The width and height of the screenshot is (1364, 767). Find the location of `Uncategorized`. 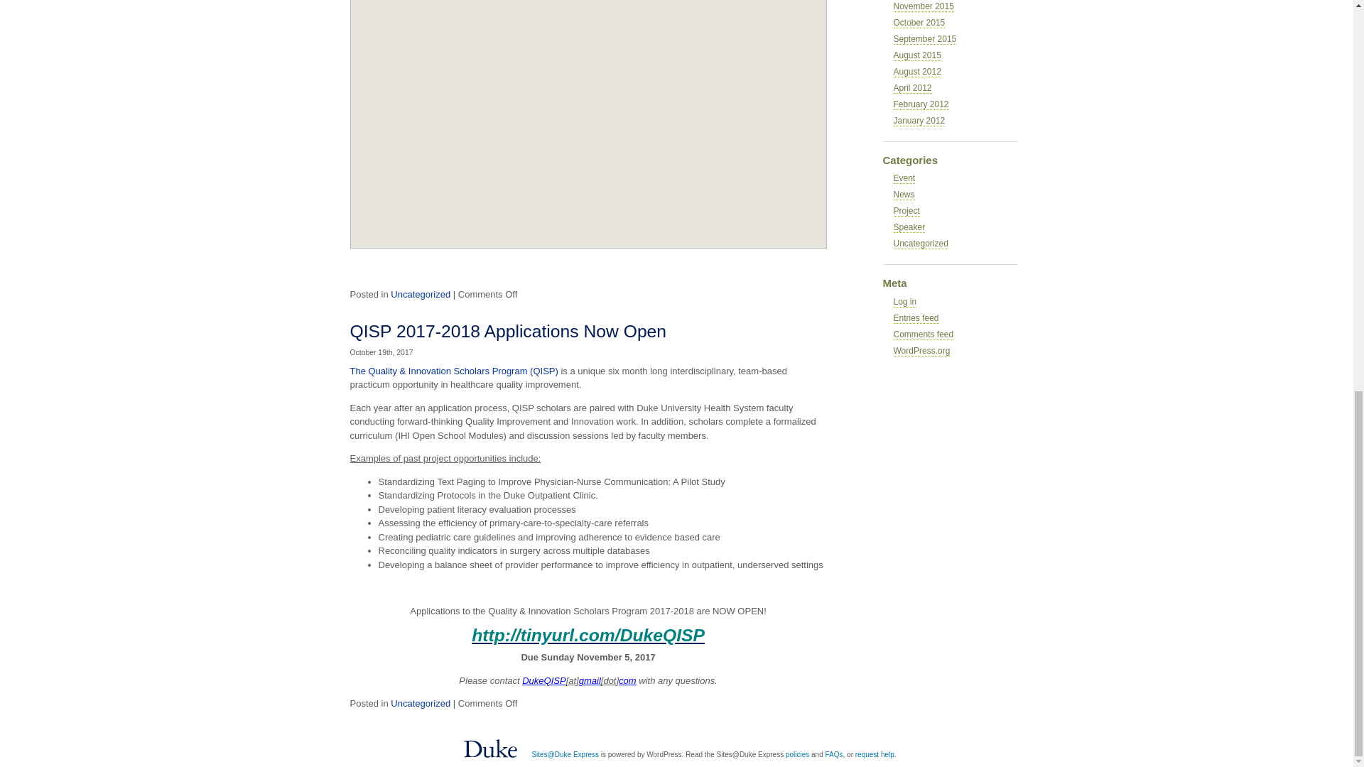

Uncategorized is located at coordinates (420, 703).